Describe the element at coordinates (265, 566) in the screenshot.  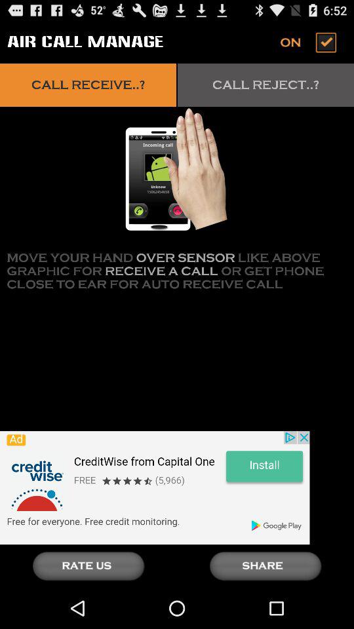
I see `share the article` at that location.